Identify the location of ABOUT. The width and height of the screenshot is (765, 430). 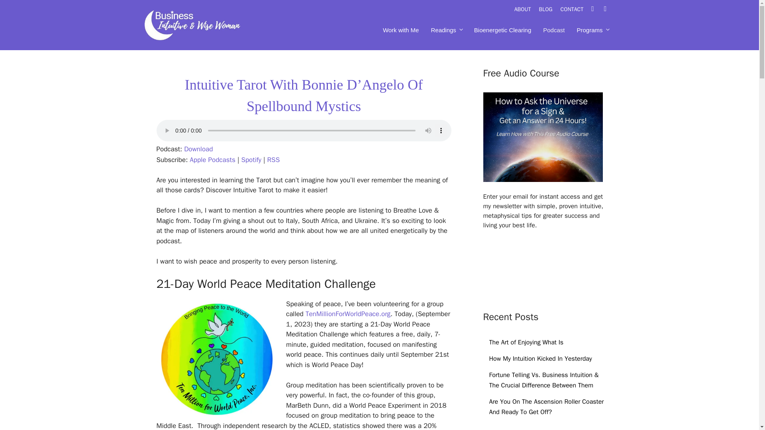
(527, 10).